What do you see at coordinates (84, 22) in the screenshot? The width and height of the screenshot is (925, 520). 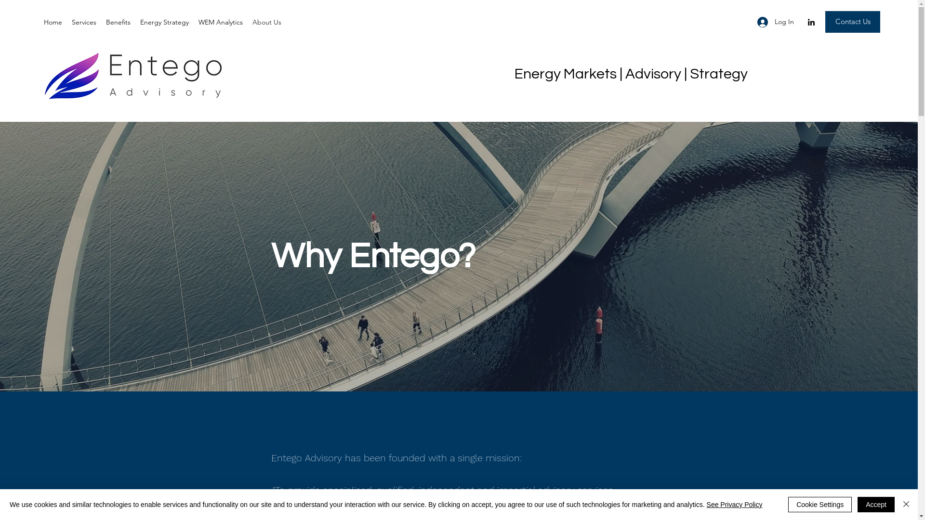 I see `Services` at bounding box center [84, 22].